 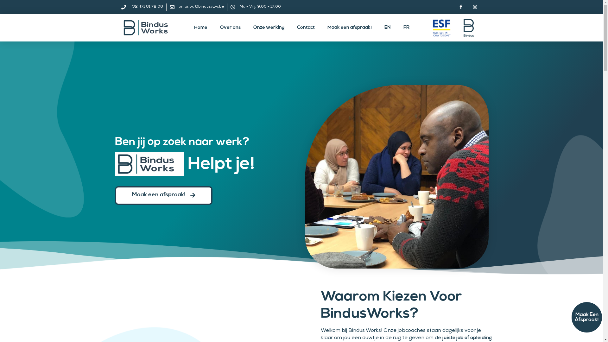 What do you see at coordinates (269, 28) in the screenshot?
I see `Onze werking` at bounding box center [269, 28].